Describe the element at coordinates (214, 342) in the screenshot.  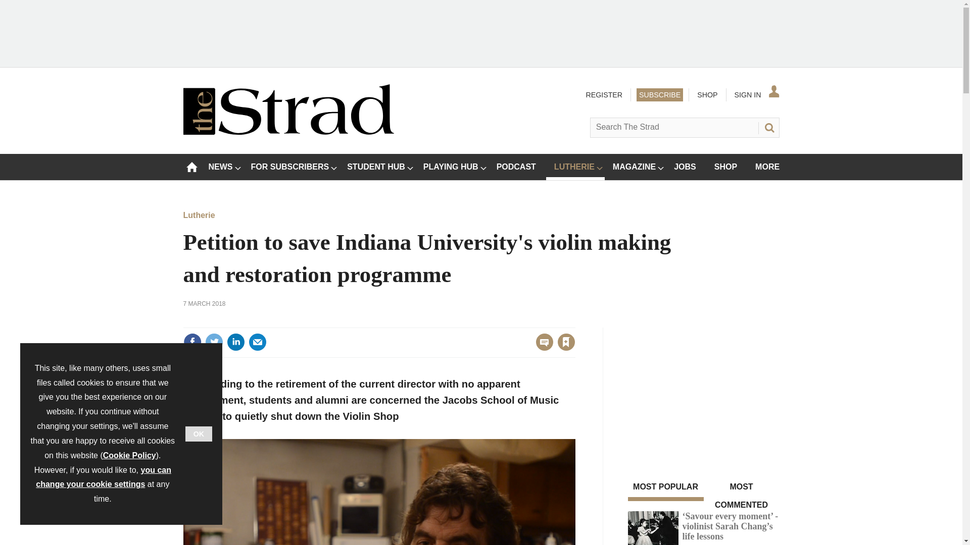
I see `Share this on Twitter` at that location.